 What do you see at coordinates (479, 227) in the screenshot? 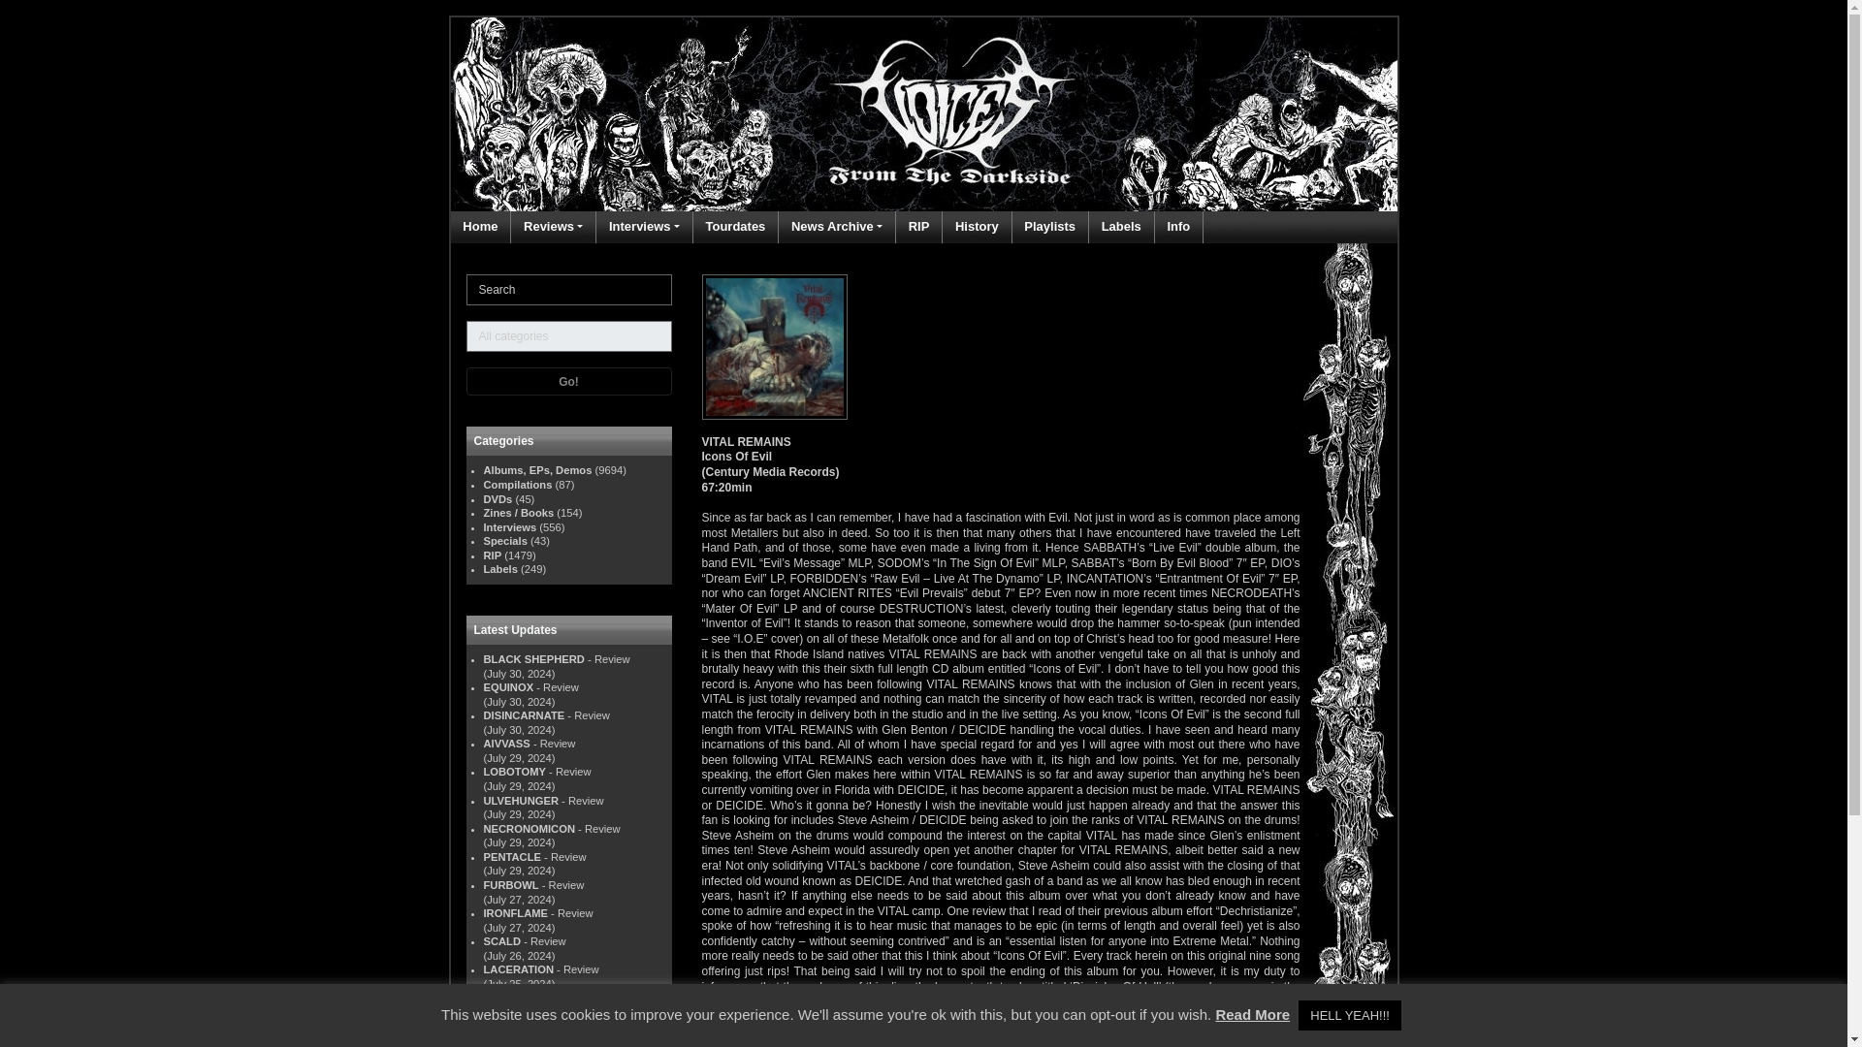
I see `Home` at bounding box center [479, 227].